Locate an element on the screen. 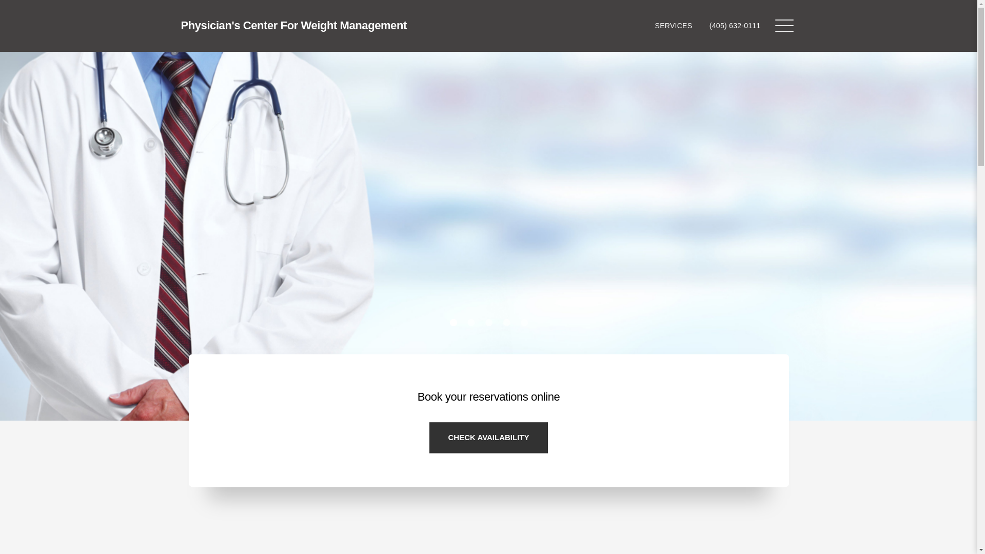 This screenshot has height=554, width=985. SERVICES is located at coordinates (673, 26).